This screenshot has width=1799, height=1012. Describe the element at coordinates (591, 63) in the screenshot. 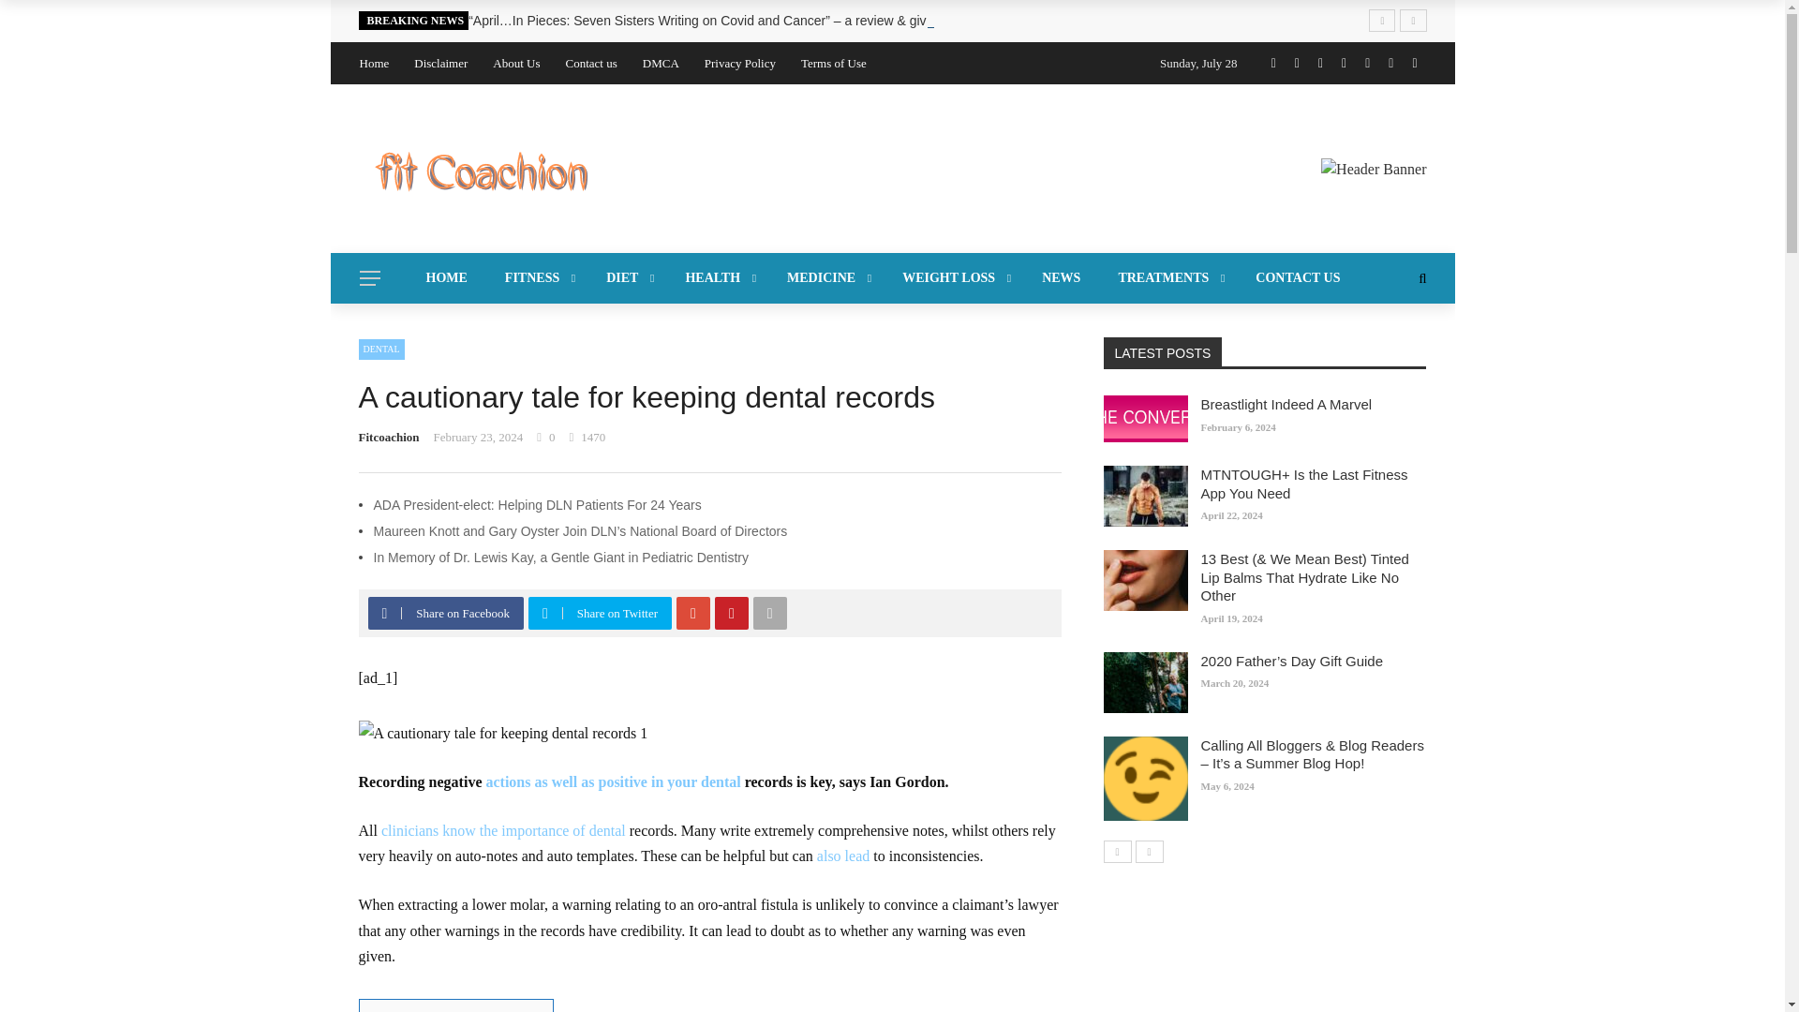

I see `Contact us` at that location.